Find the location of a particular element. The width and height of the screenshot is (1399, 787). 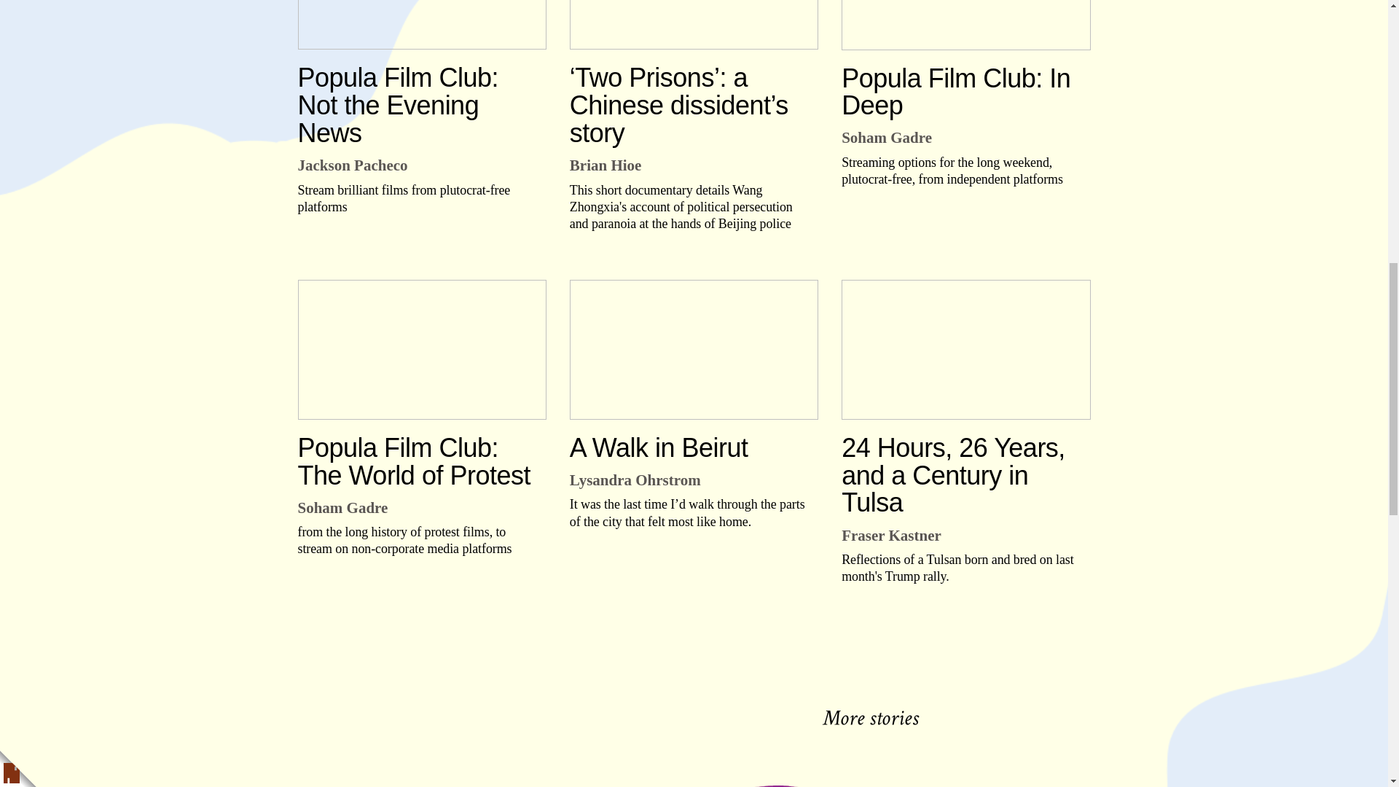

Popula Film Club: Not the Evening News is located at coordinates (421, 25).